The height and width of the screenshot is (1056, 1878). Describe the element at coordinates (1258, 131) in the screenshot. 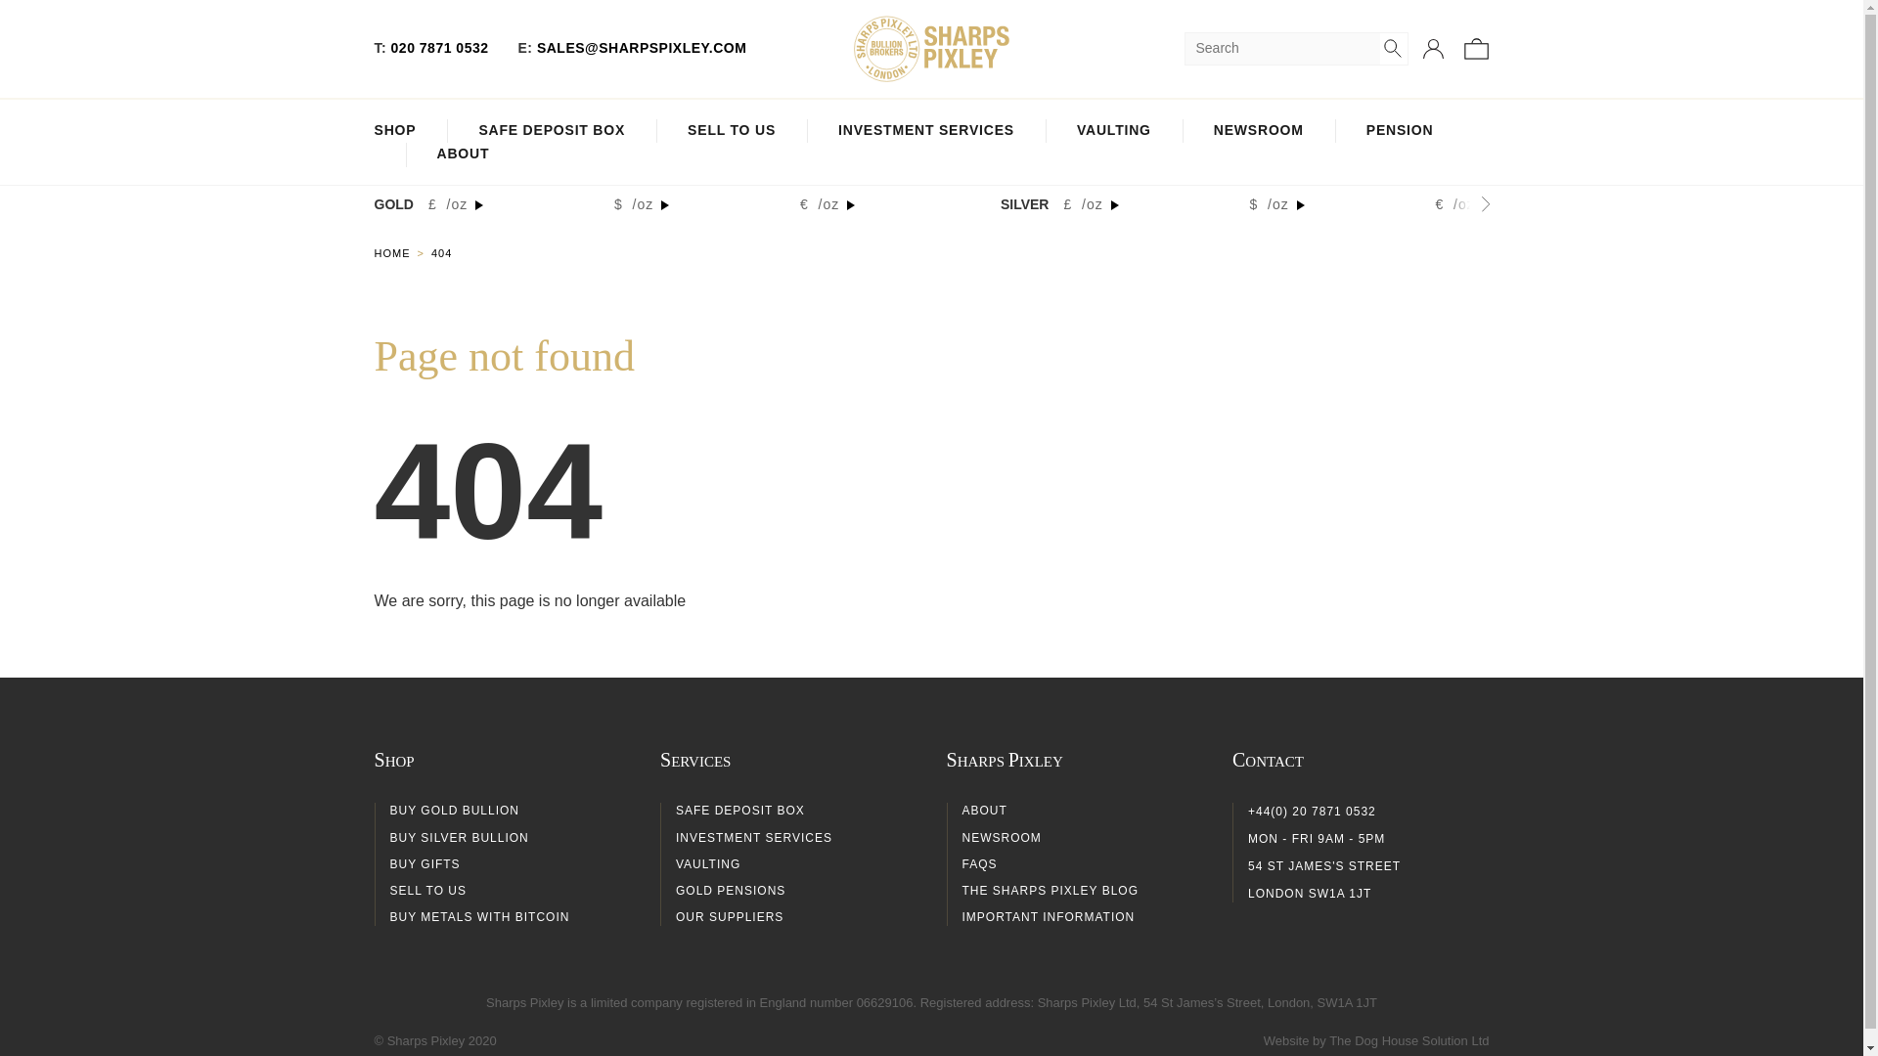

I see `Newsroom` at that location.